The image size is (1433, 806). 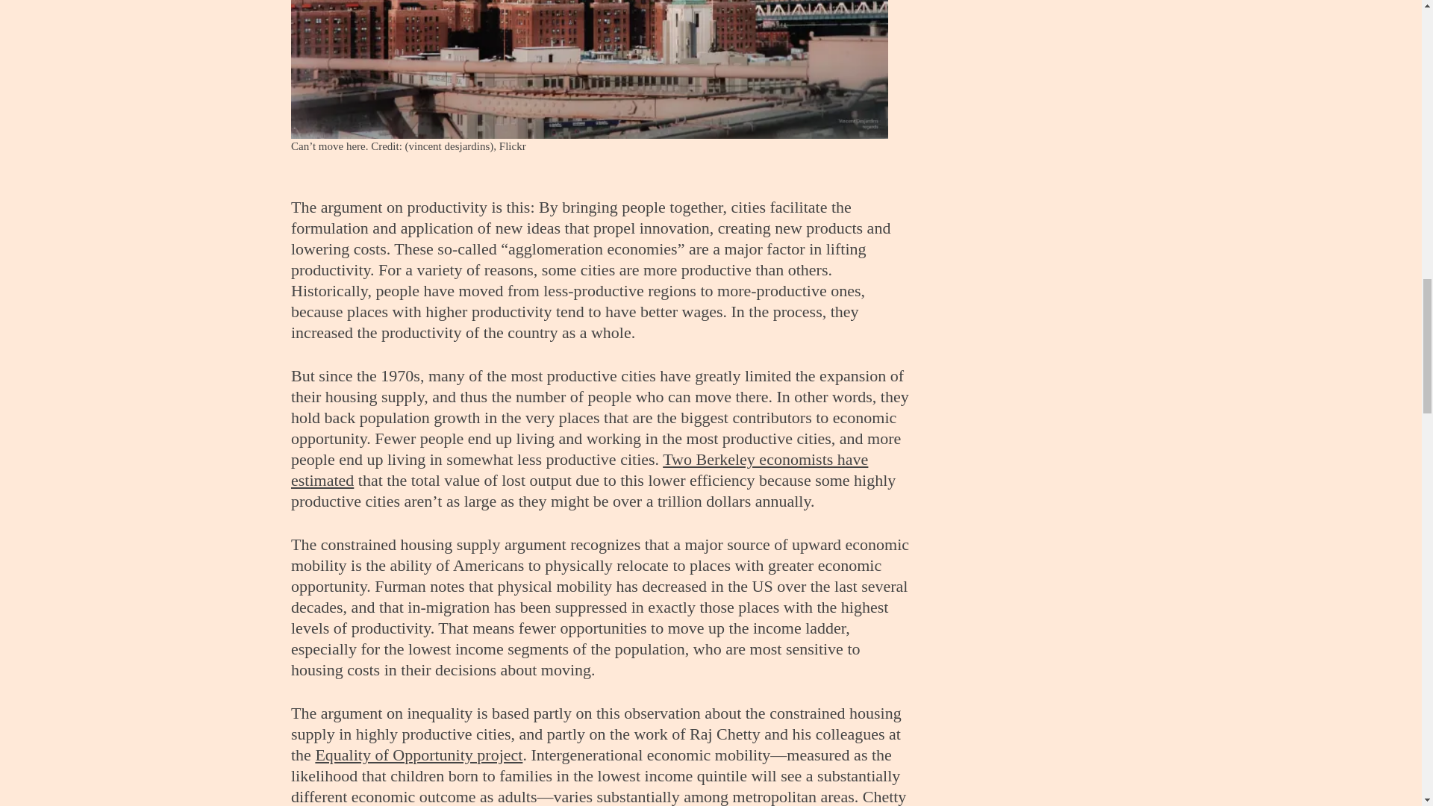 What do you see at coordinates (419, 754) in the screenshot?
I see `Equality of Opportunity project` at bounding box center [419, 754].